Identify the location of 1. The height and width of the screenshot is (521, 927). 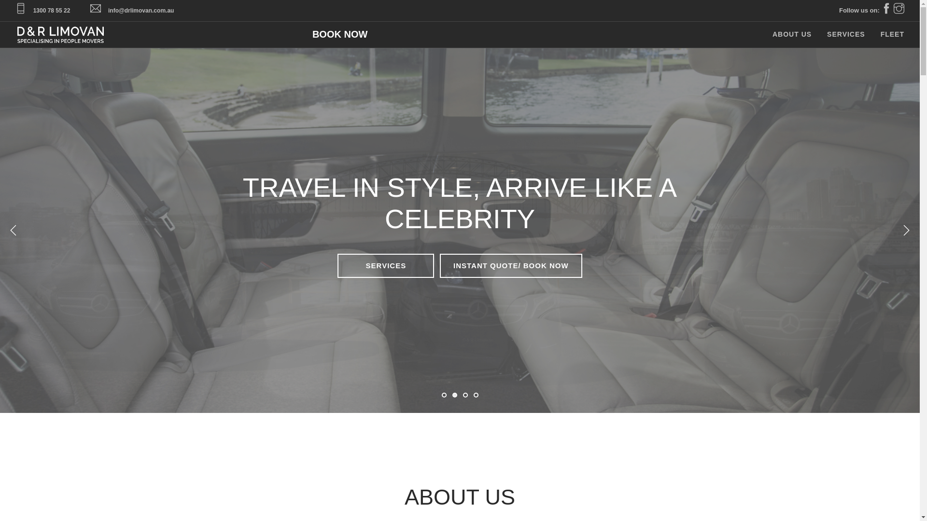
(444, 395).